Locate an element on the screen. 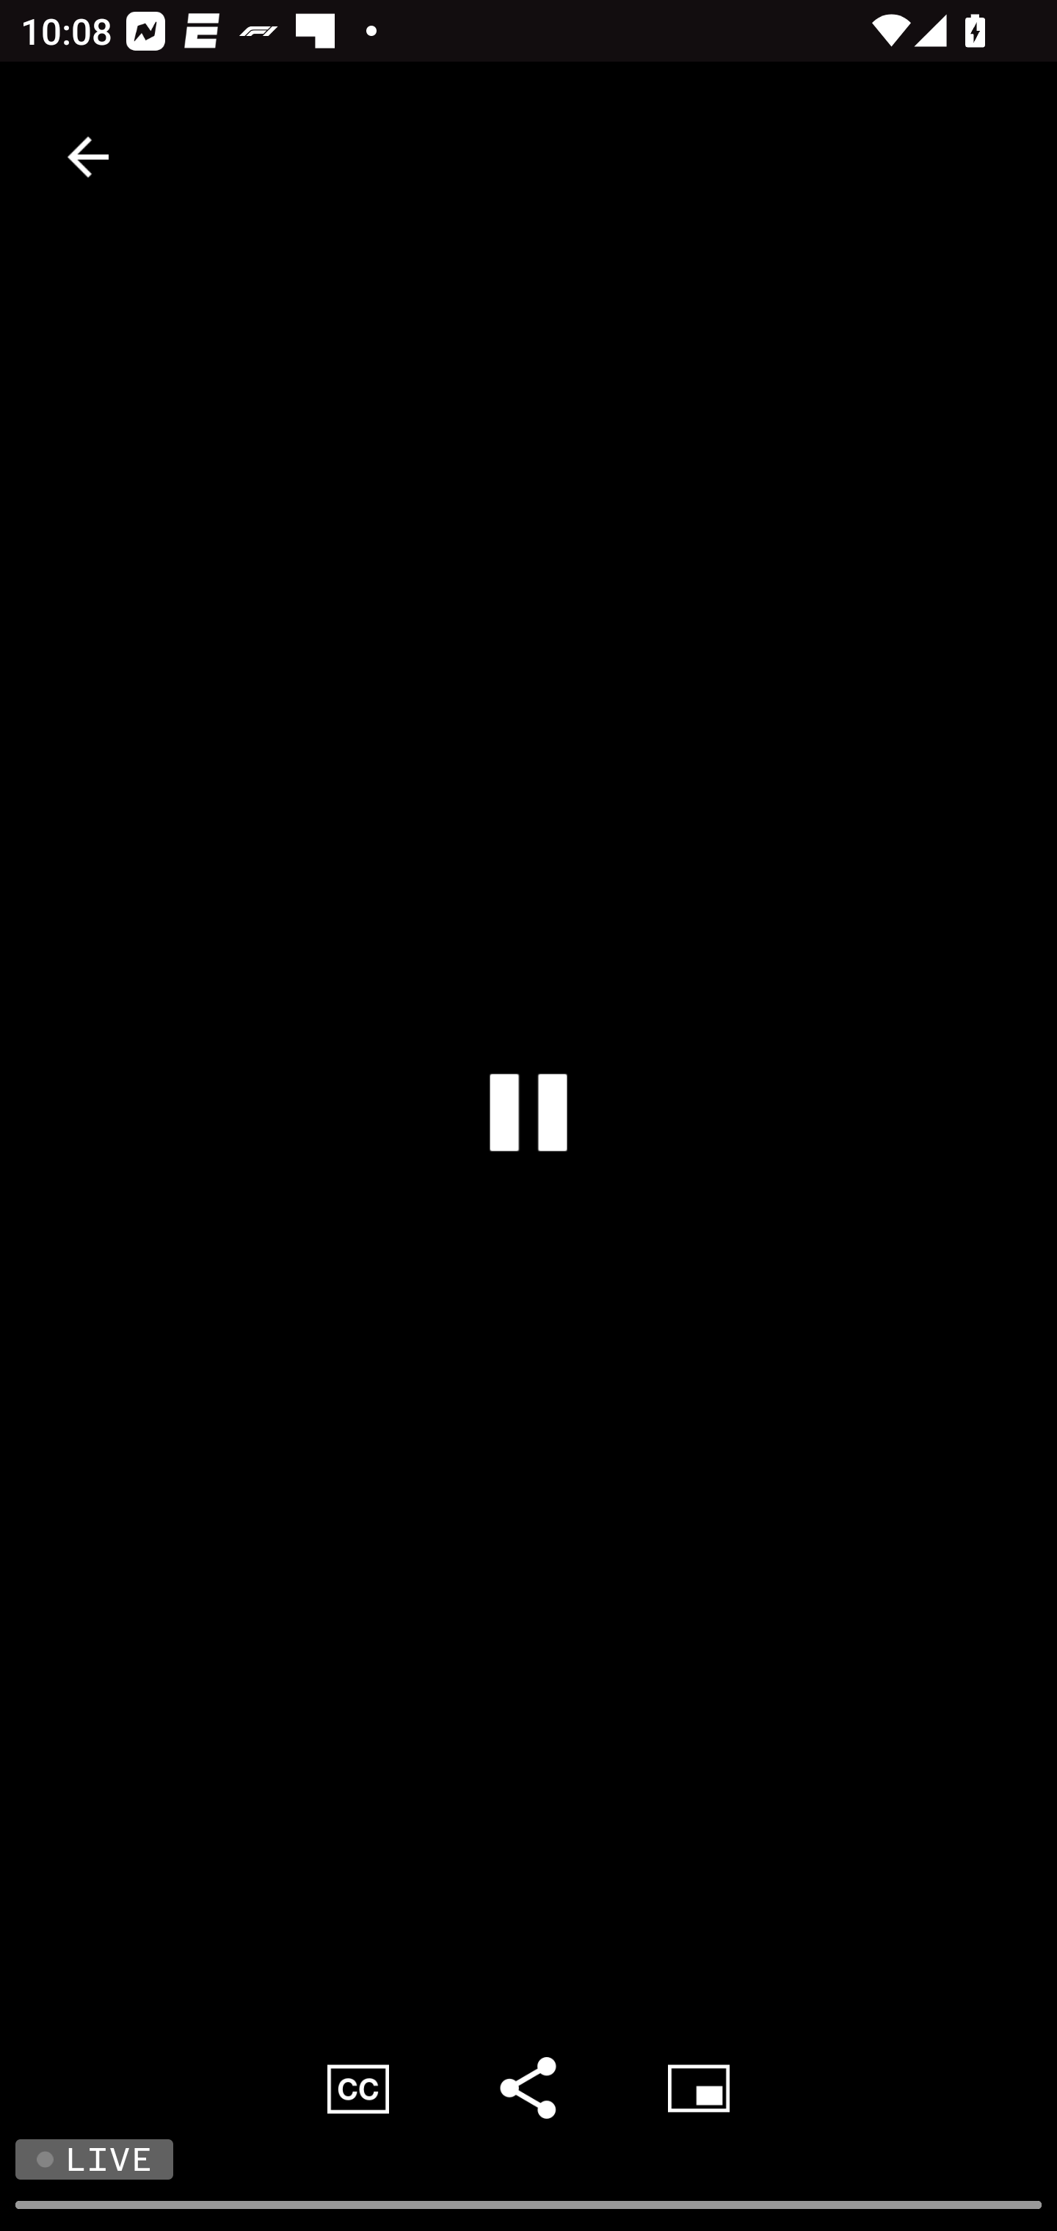 The width and height of the screenshot is (1057, 2231). Closed Captions, ON is located at coordinates (358, 2088).